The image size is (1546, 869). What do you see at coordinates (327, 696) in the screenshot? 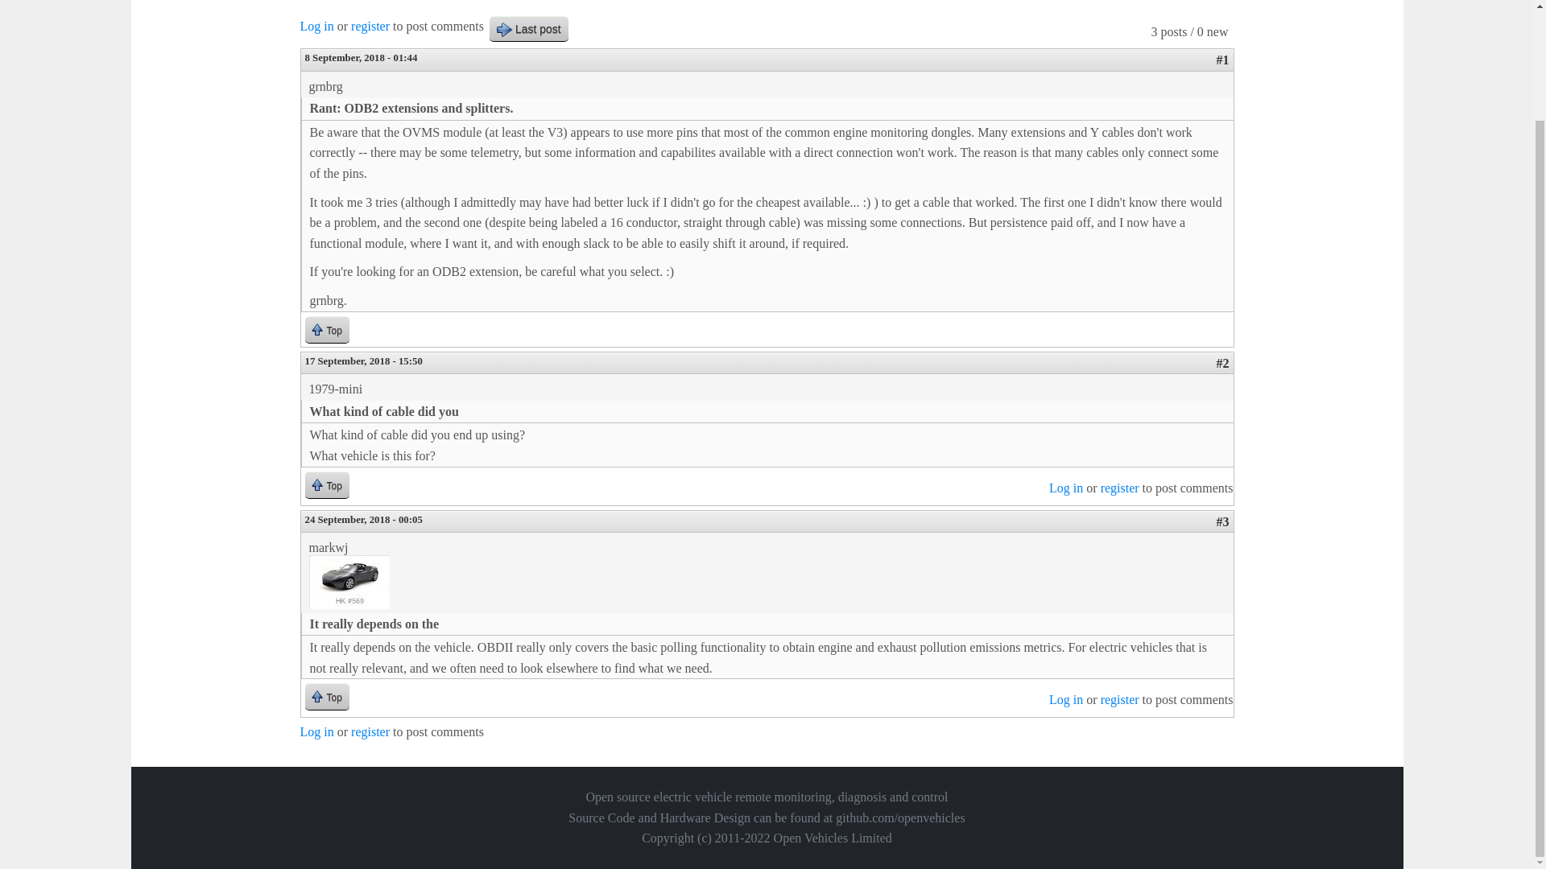
I see `Top` at bounding box center [327, 696].